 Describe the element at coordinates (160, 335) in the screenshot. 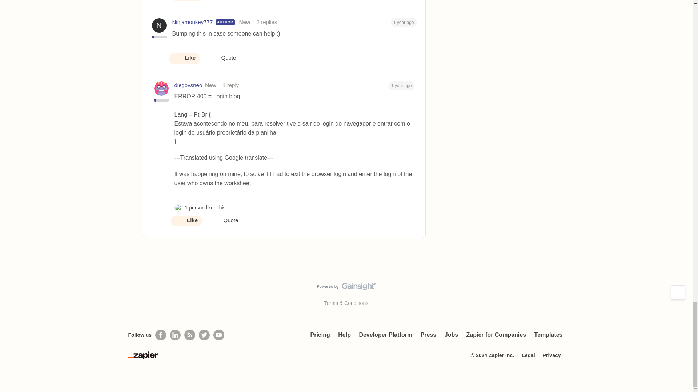

I see `Follow us on Facebook` at that location.